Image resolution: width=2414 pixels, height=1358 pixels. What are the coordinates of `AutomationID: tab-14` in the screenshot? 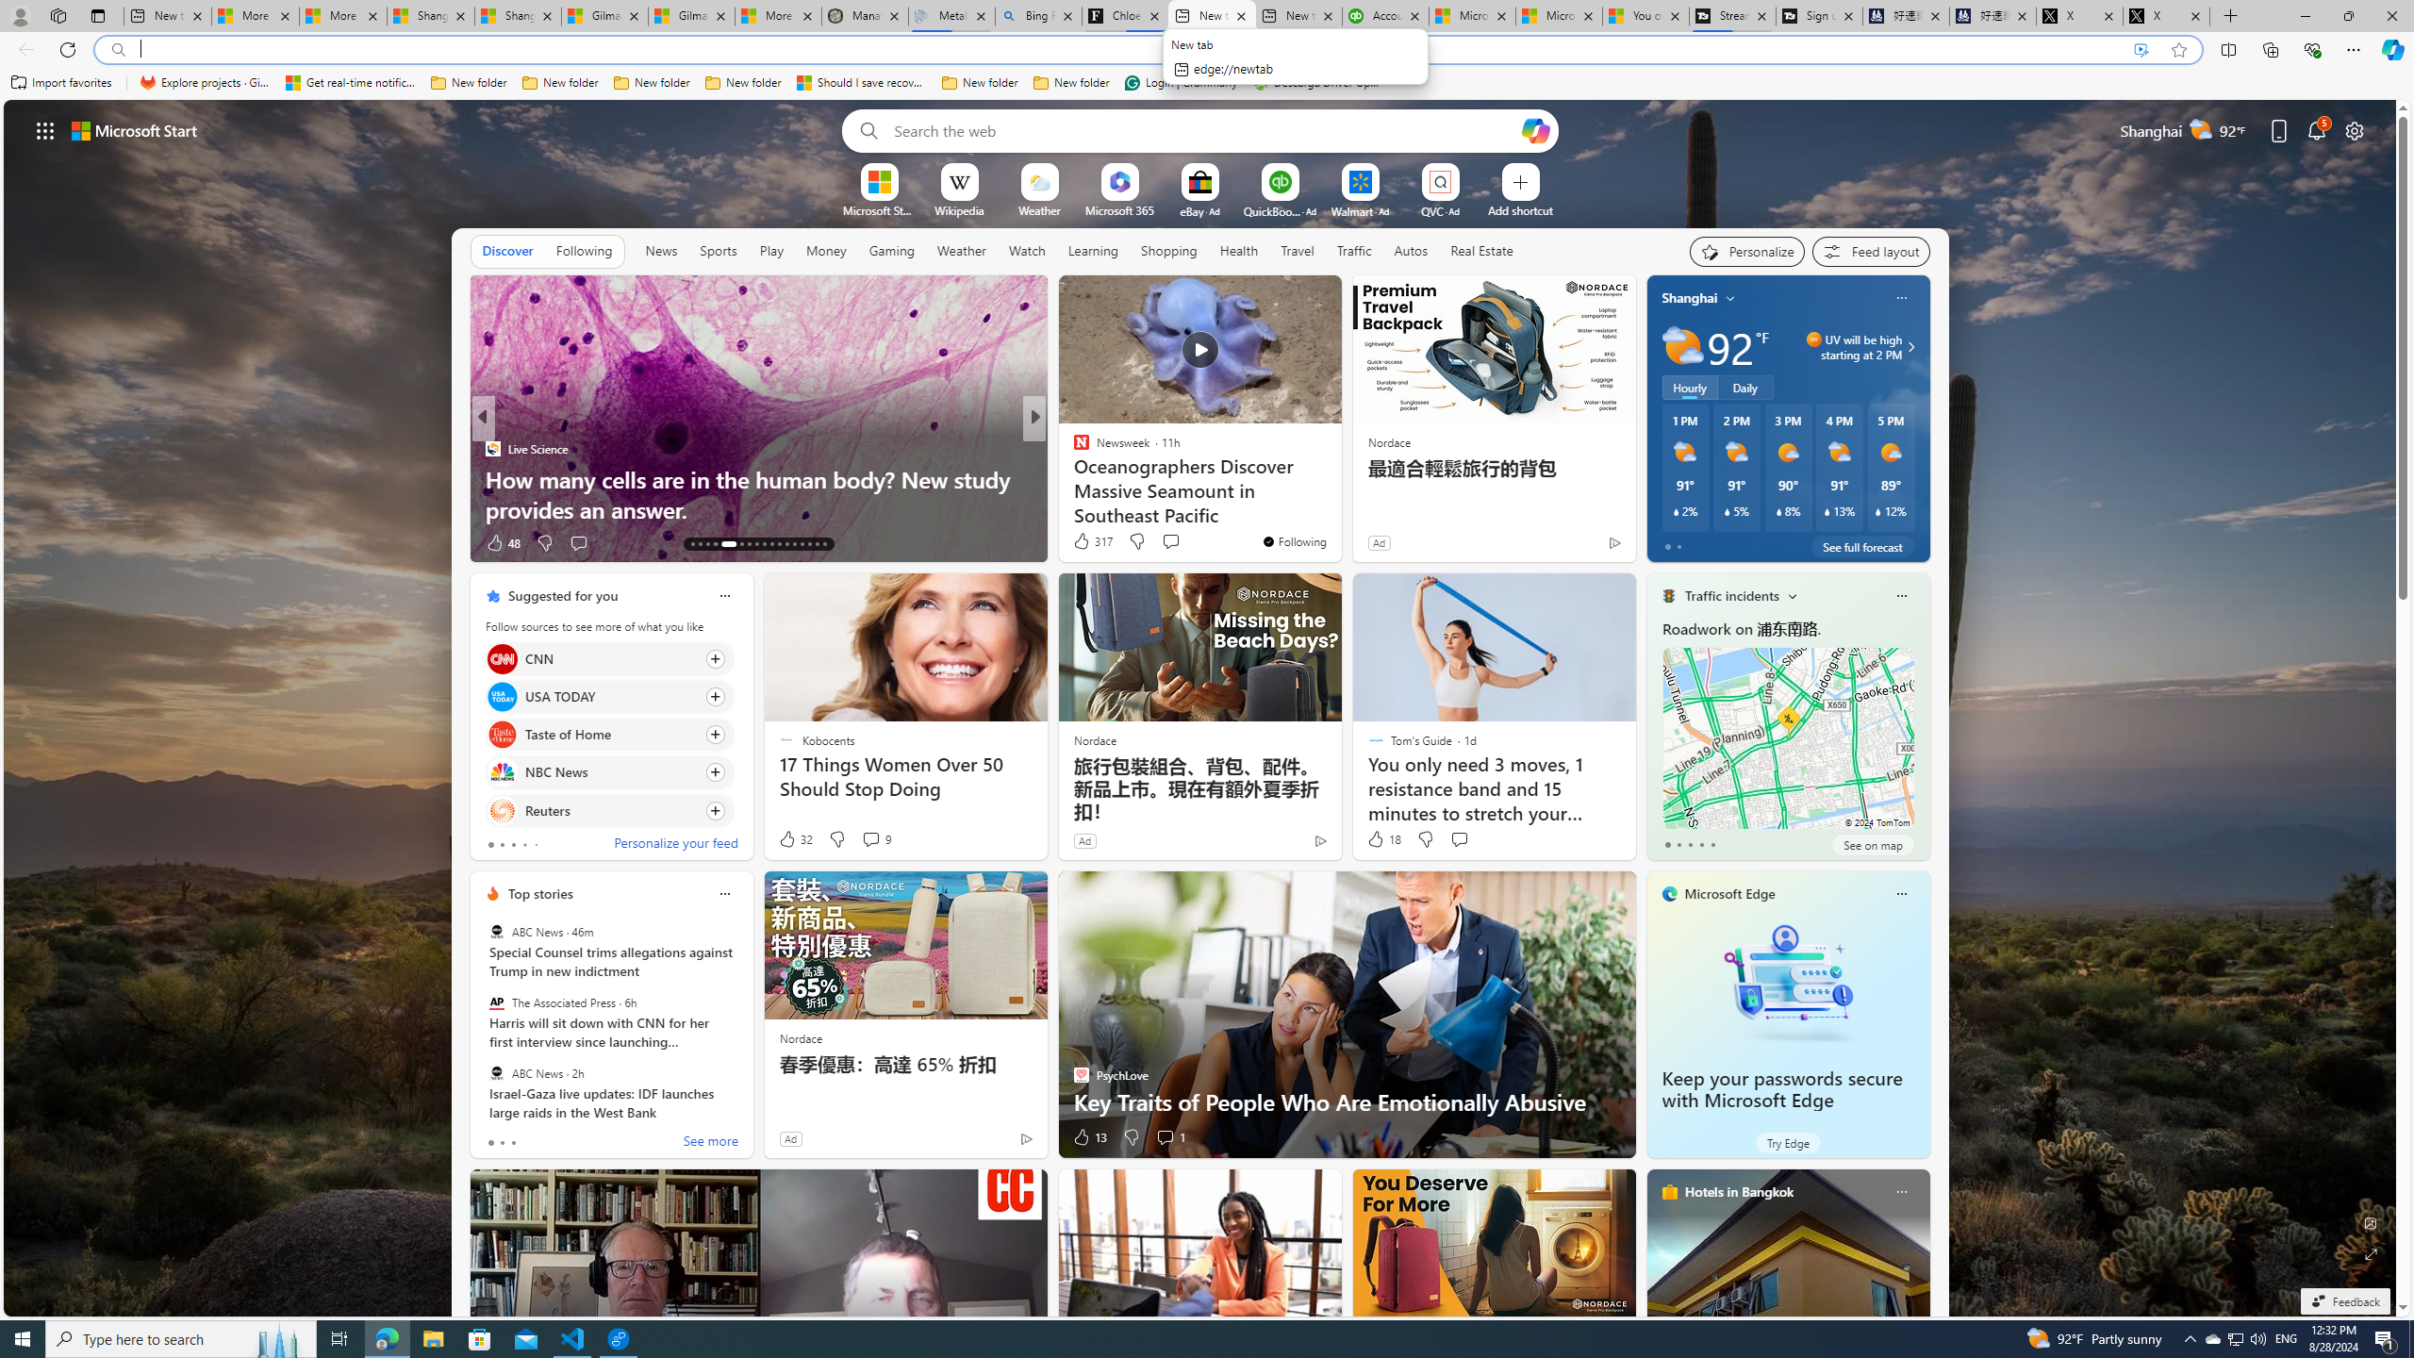 It's located at (700, 544).